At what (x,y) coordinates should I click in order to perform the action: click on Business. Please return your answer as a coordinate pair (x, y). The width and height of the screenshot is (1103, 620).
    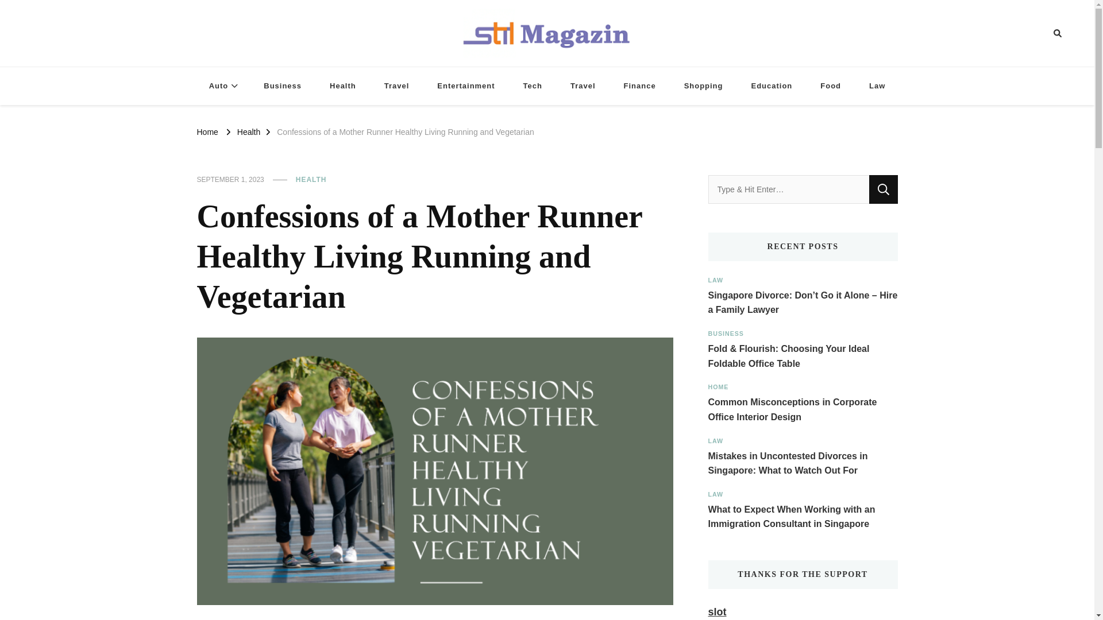
    Looking at the image, I should click on (283, 86).